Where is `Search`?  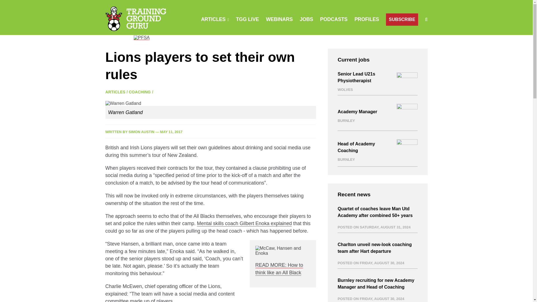
Search is located at coordinates (350, 45).